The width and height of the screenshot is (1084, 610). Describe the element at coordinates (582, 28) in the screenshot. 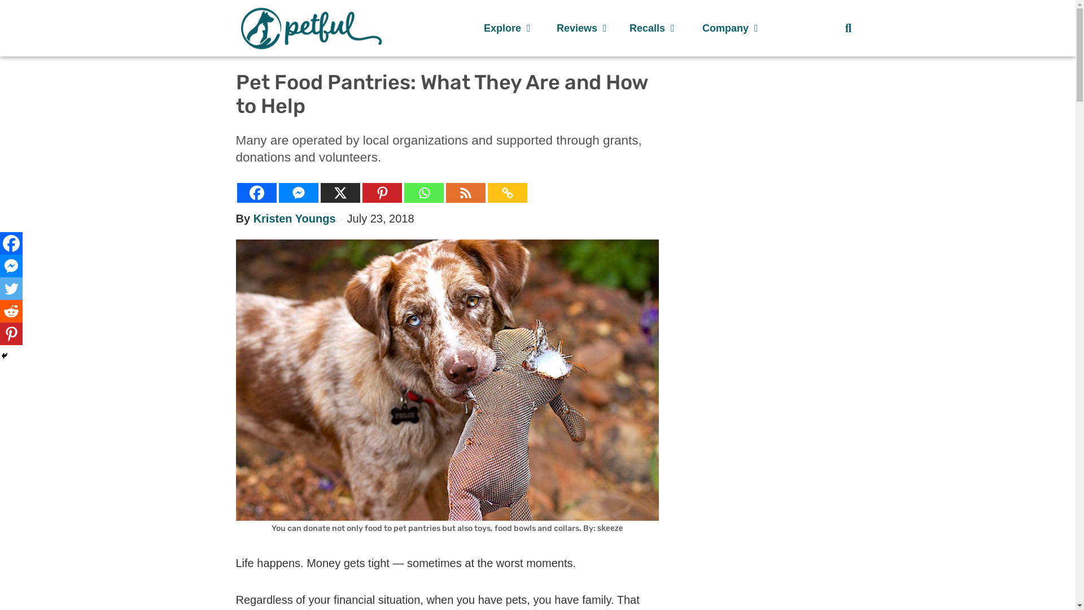

I see `Reviews` at that location.